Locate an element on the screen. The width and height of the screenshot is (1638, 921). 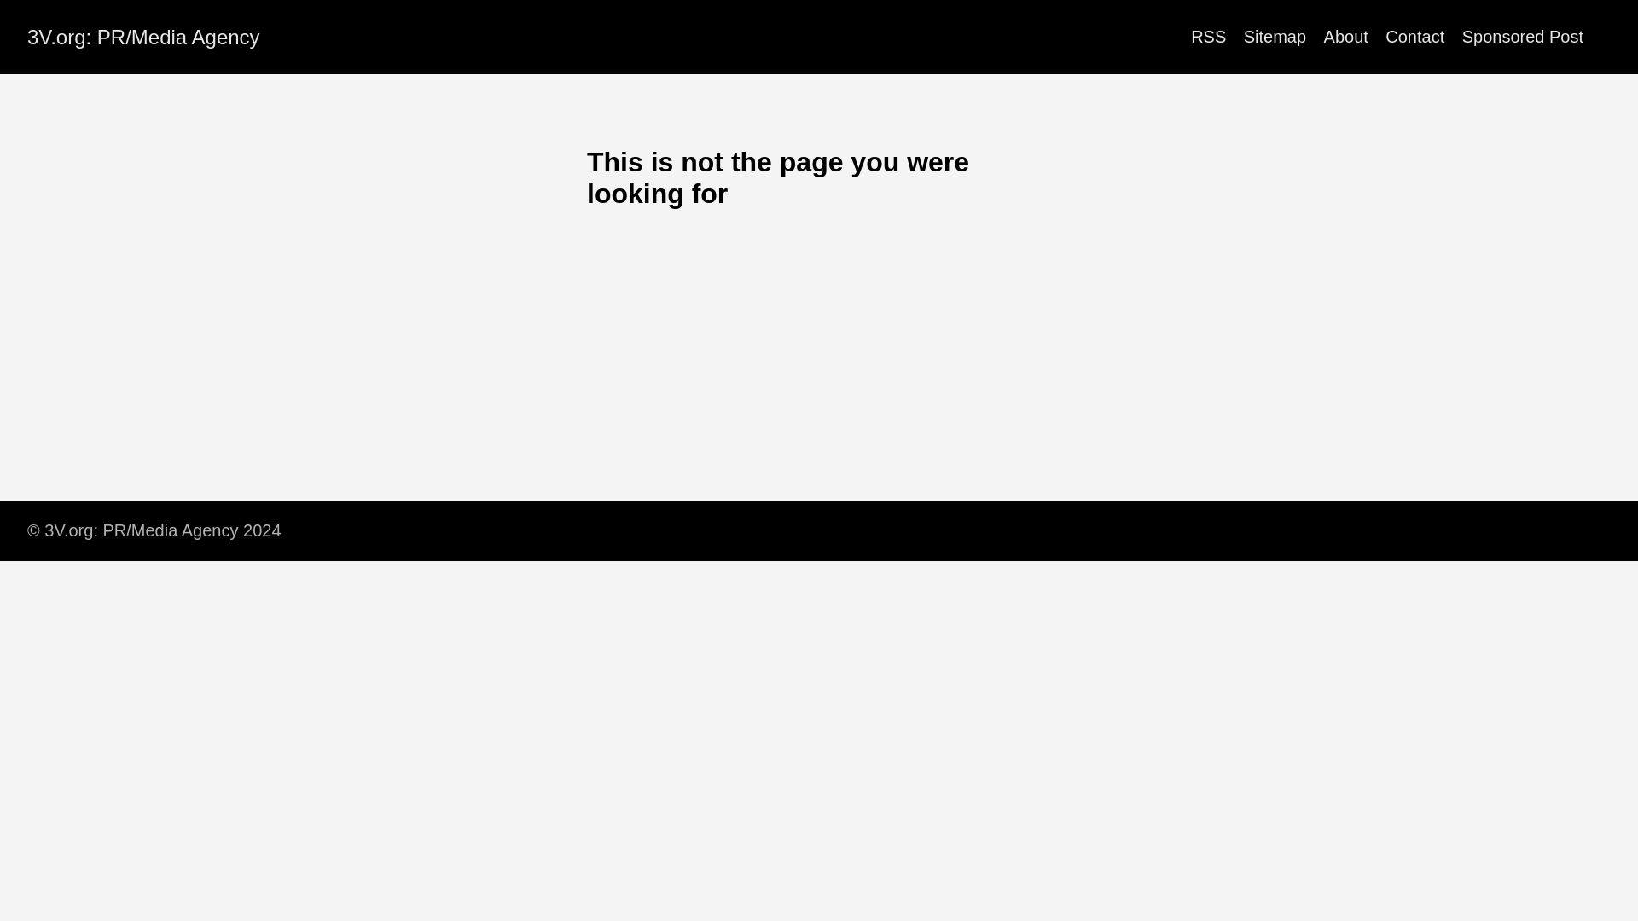
RSS page is located at coordinates (1208, 37).